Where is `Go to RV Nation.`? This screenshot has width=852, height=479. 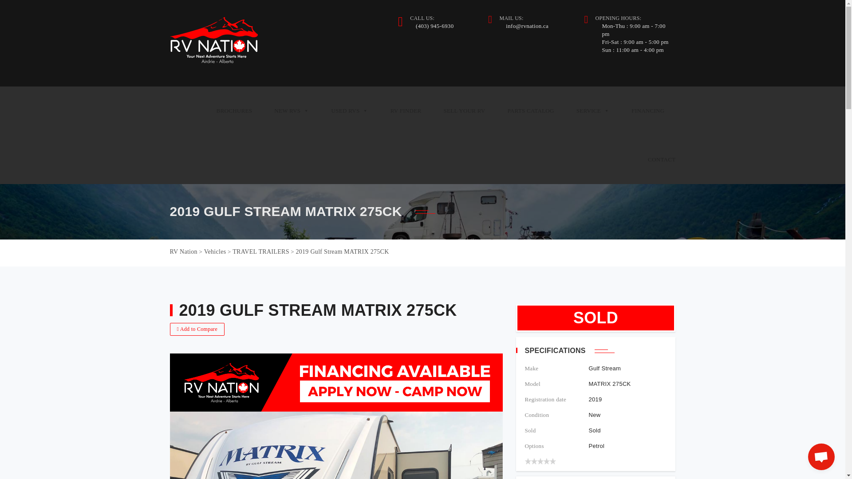
Go to RV Nation. is located at coordinates (183, 251).